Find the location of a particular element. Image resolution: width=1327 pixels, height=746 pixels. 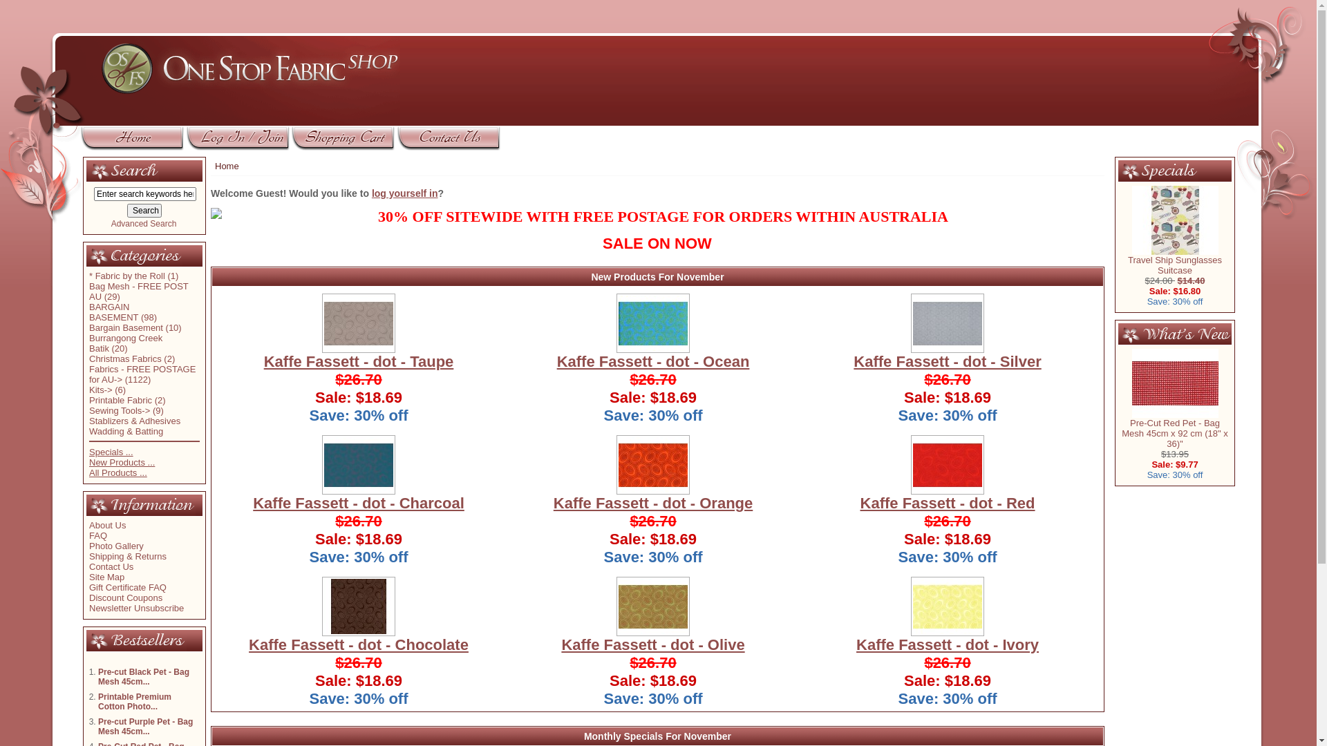

Kaffe Fassett - dot - Silver is located at coordinates (947, 362).